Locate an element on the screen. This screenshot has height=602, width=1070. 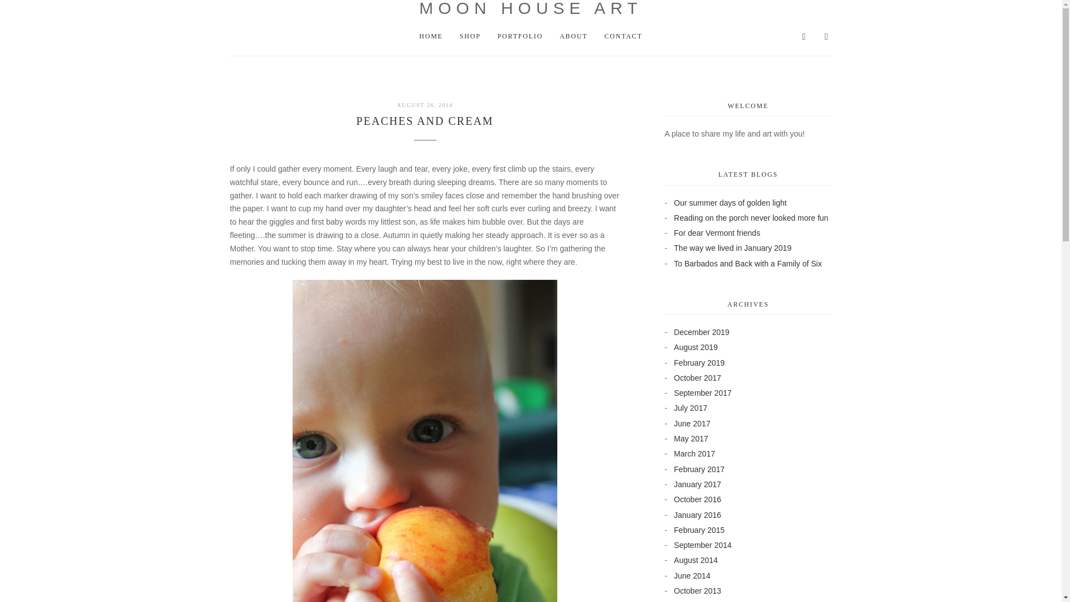
February 2015 is located at coordinates (699, 530).